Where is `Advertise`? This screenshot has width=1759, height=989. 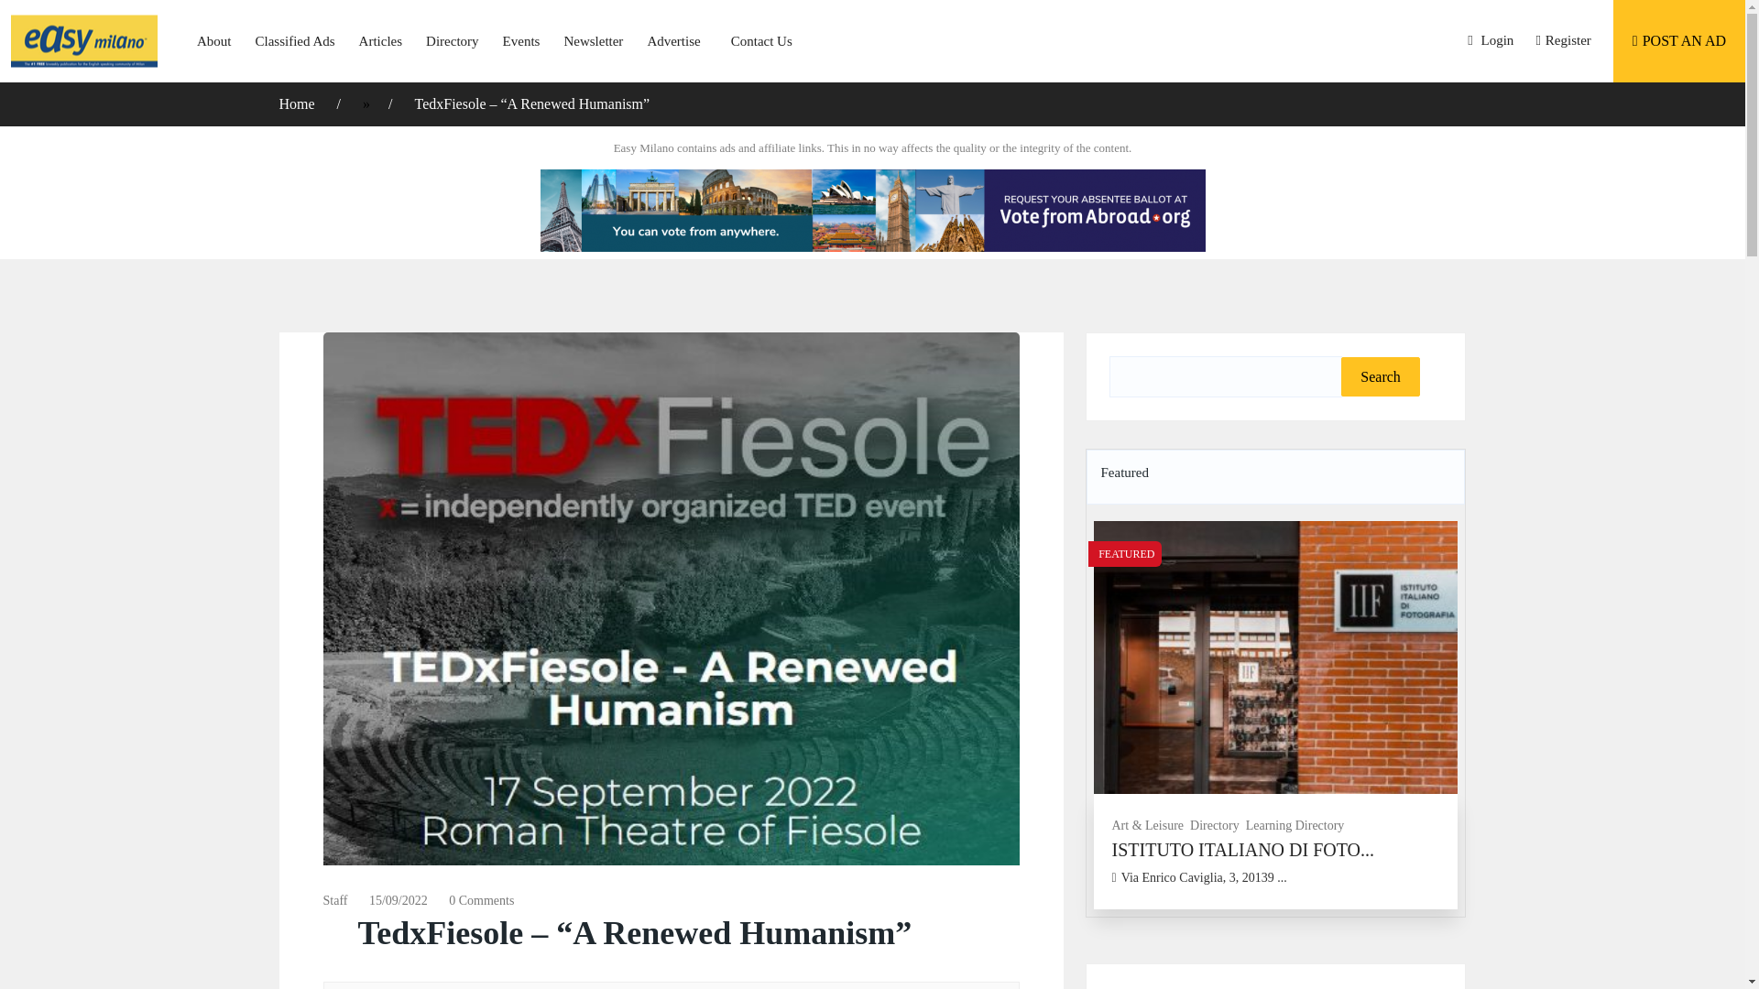
Advertise is located at coordinates (673, 40).